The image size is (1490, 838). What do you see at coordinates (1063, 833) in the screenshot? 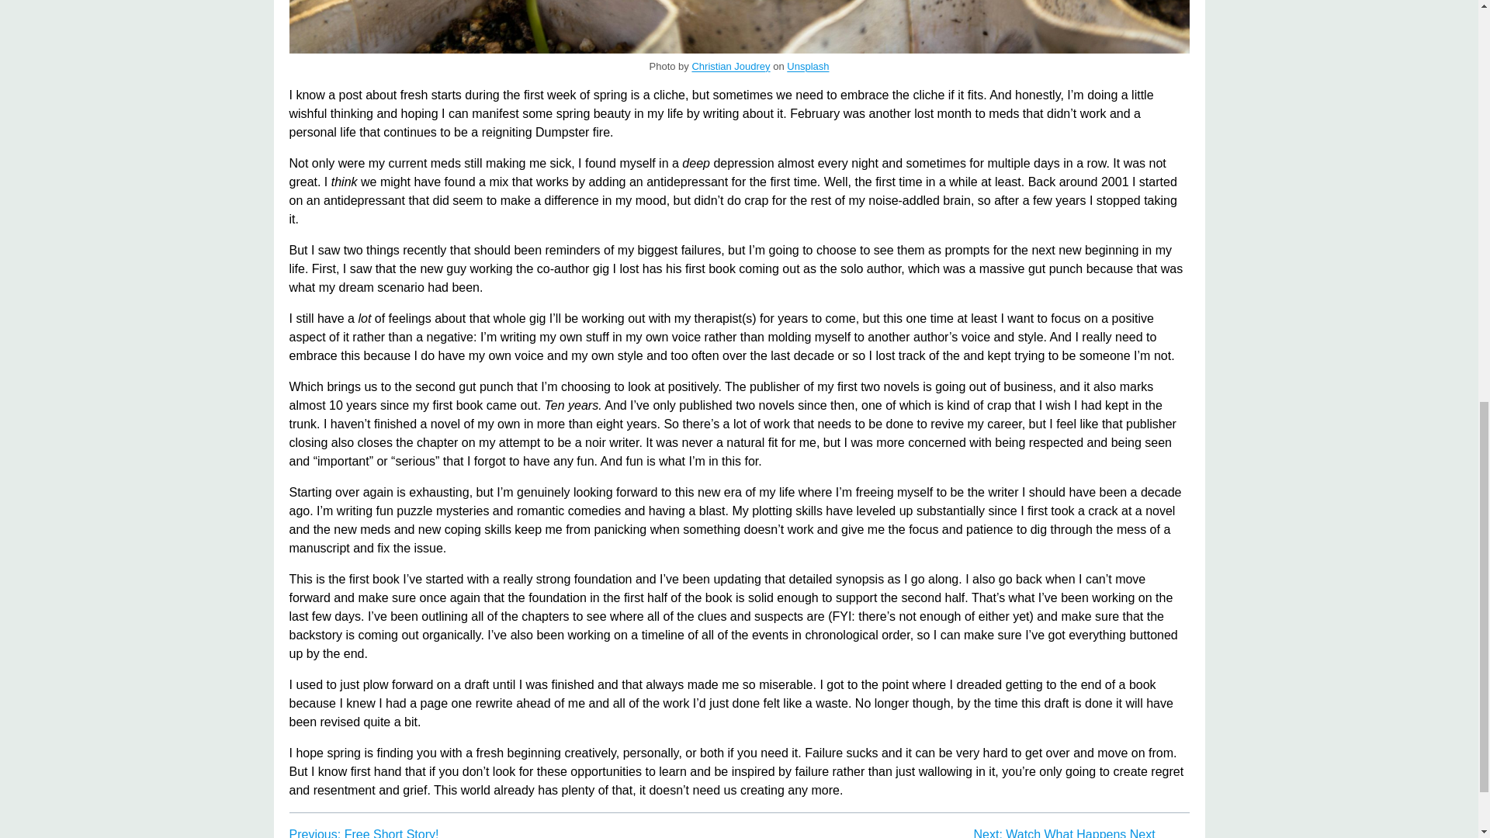
I see `Next: Watch What Happens Next` at bounding box center [1063, 833].